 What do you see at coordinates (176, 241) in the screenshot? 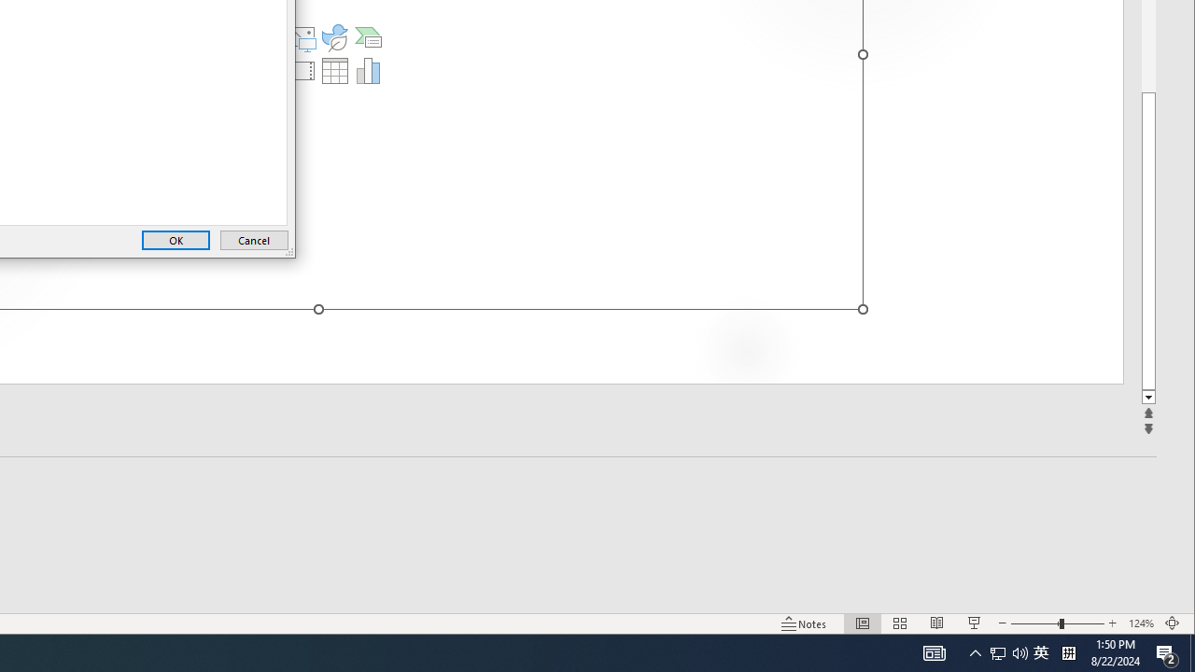
I see `OK` at bounding box center [176, 241].